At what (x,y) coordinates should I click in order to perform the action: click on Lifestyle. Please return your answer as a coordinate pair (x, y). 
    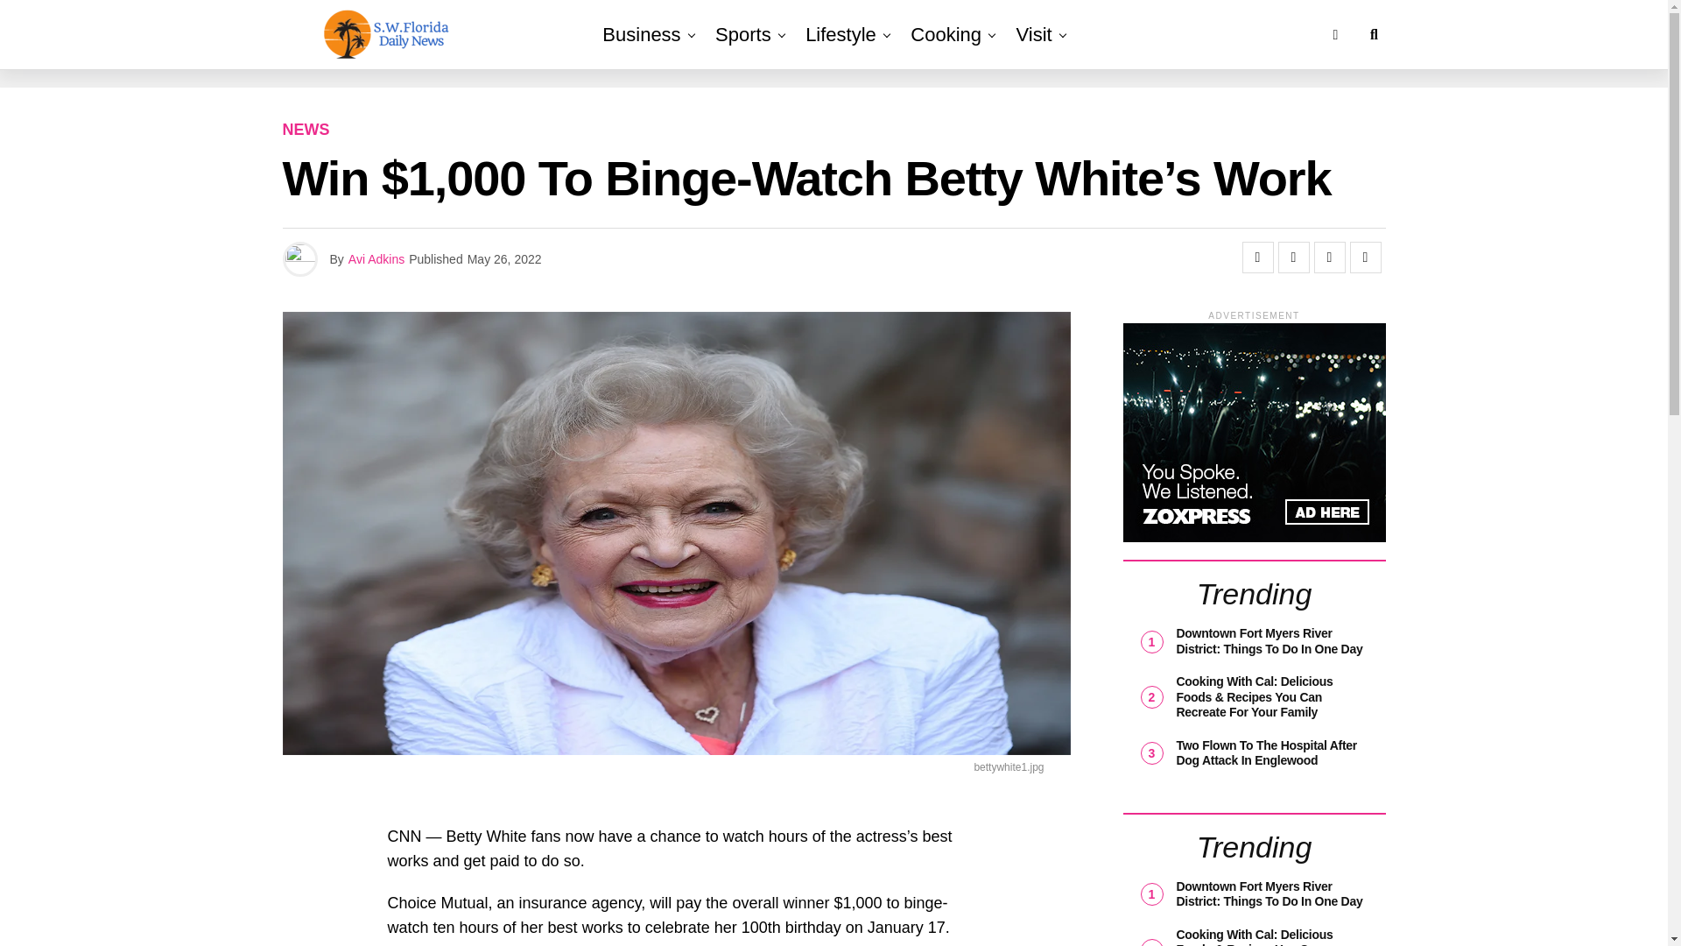
    Looking at the image, I should click on (840, 35).